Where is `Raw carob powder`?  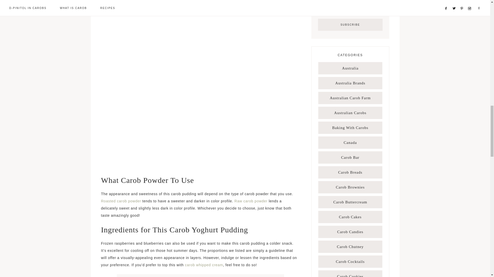 Raw carob powder is located at coordinates (251, 201).